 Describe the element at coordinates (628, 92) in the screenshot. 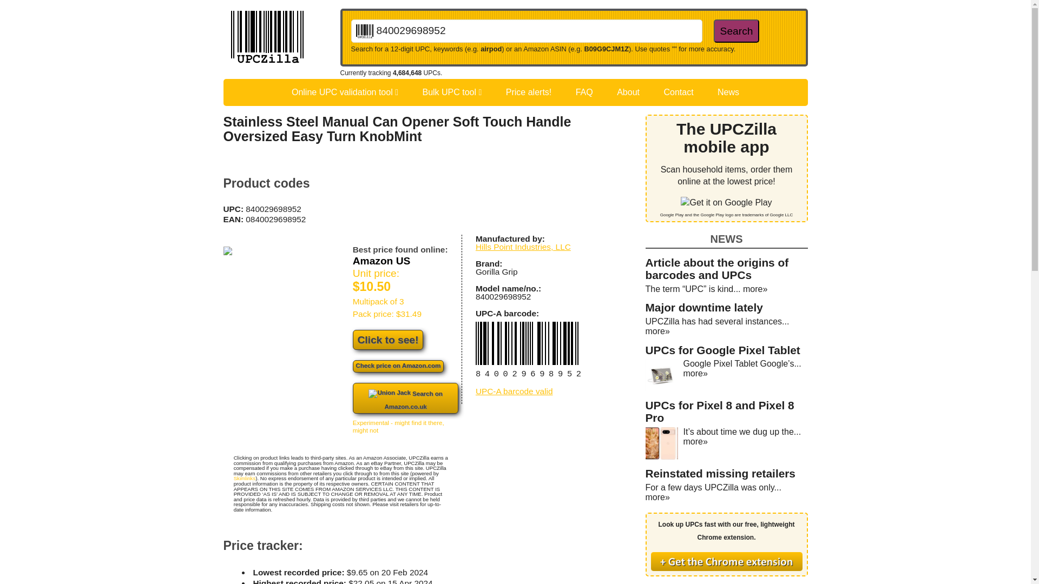

I see `About` at that location.